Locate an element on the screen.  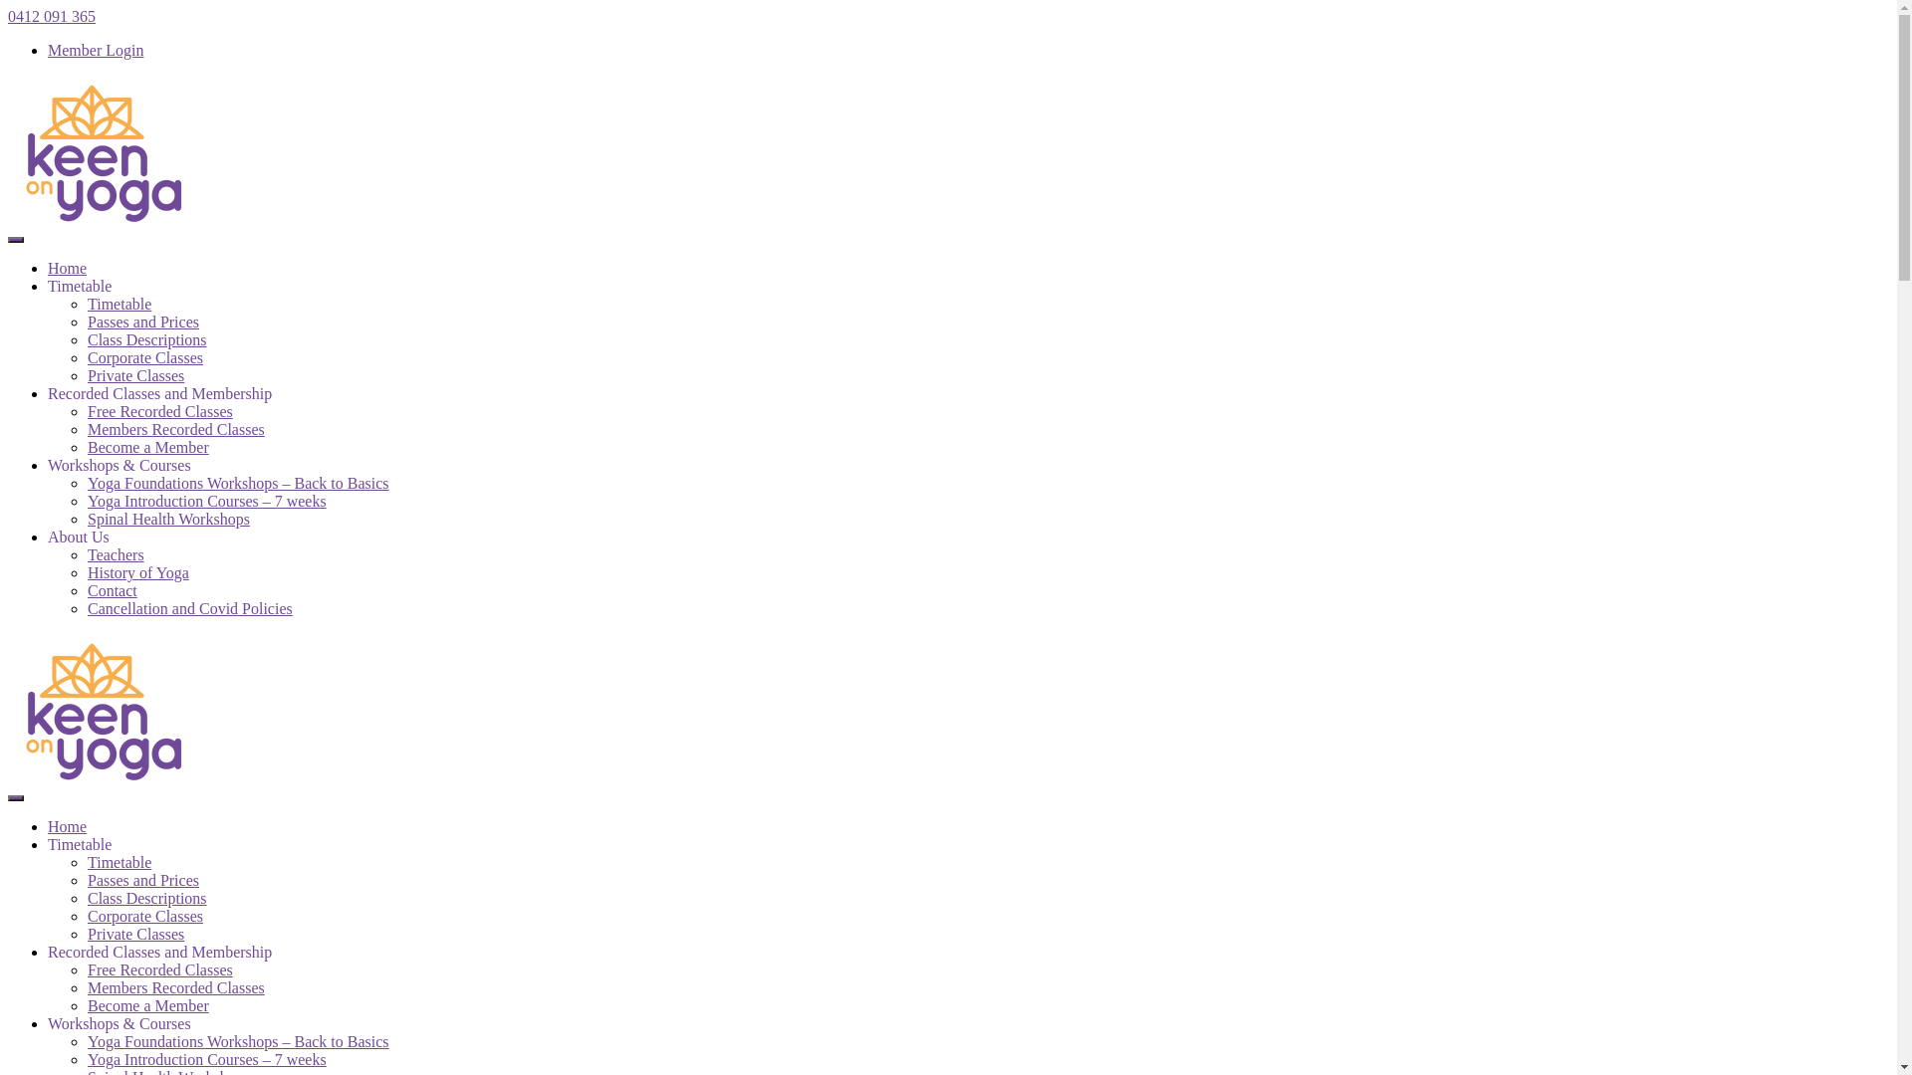
0412 091 365 is located at coordinates (52, 16).